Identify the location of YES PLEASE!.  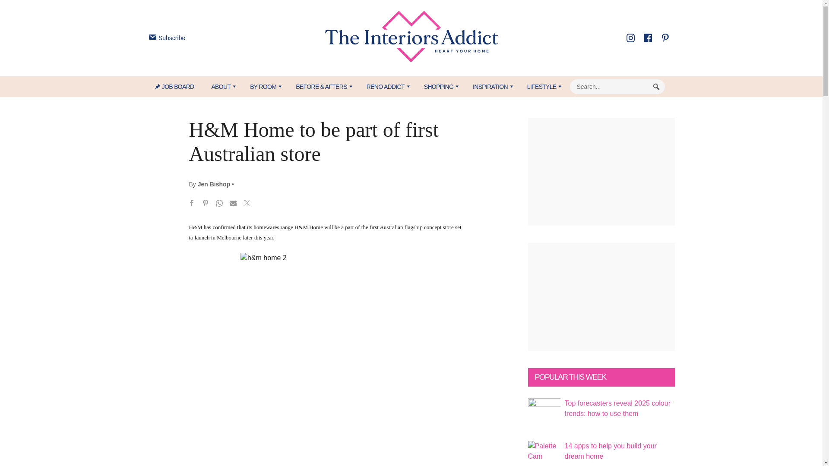
(452, 167).